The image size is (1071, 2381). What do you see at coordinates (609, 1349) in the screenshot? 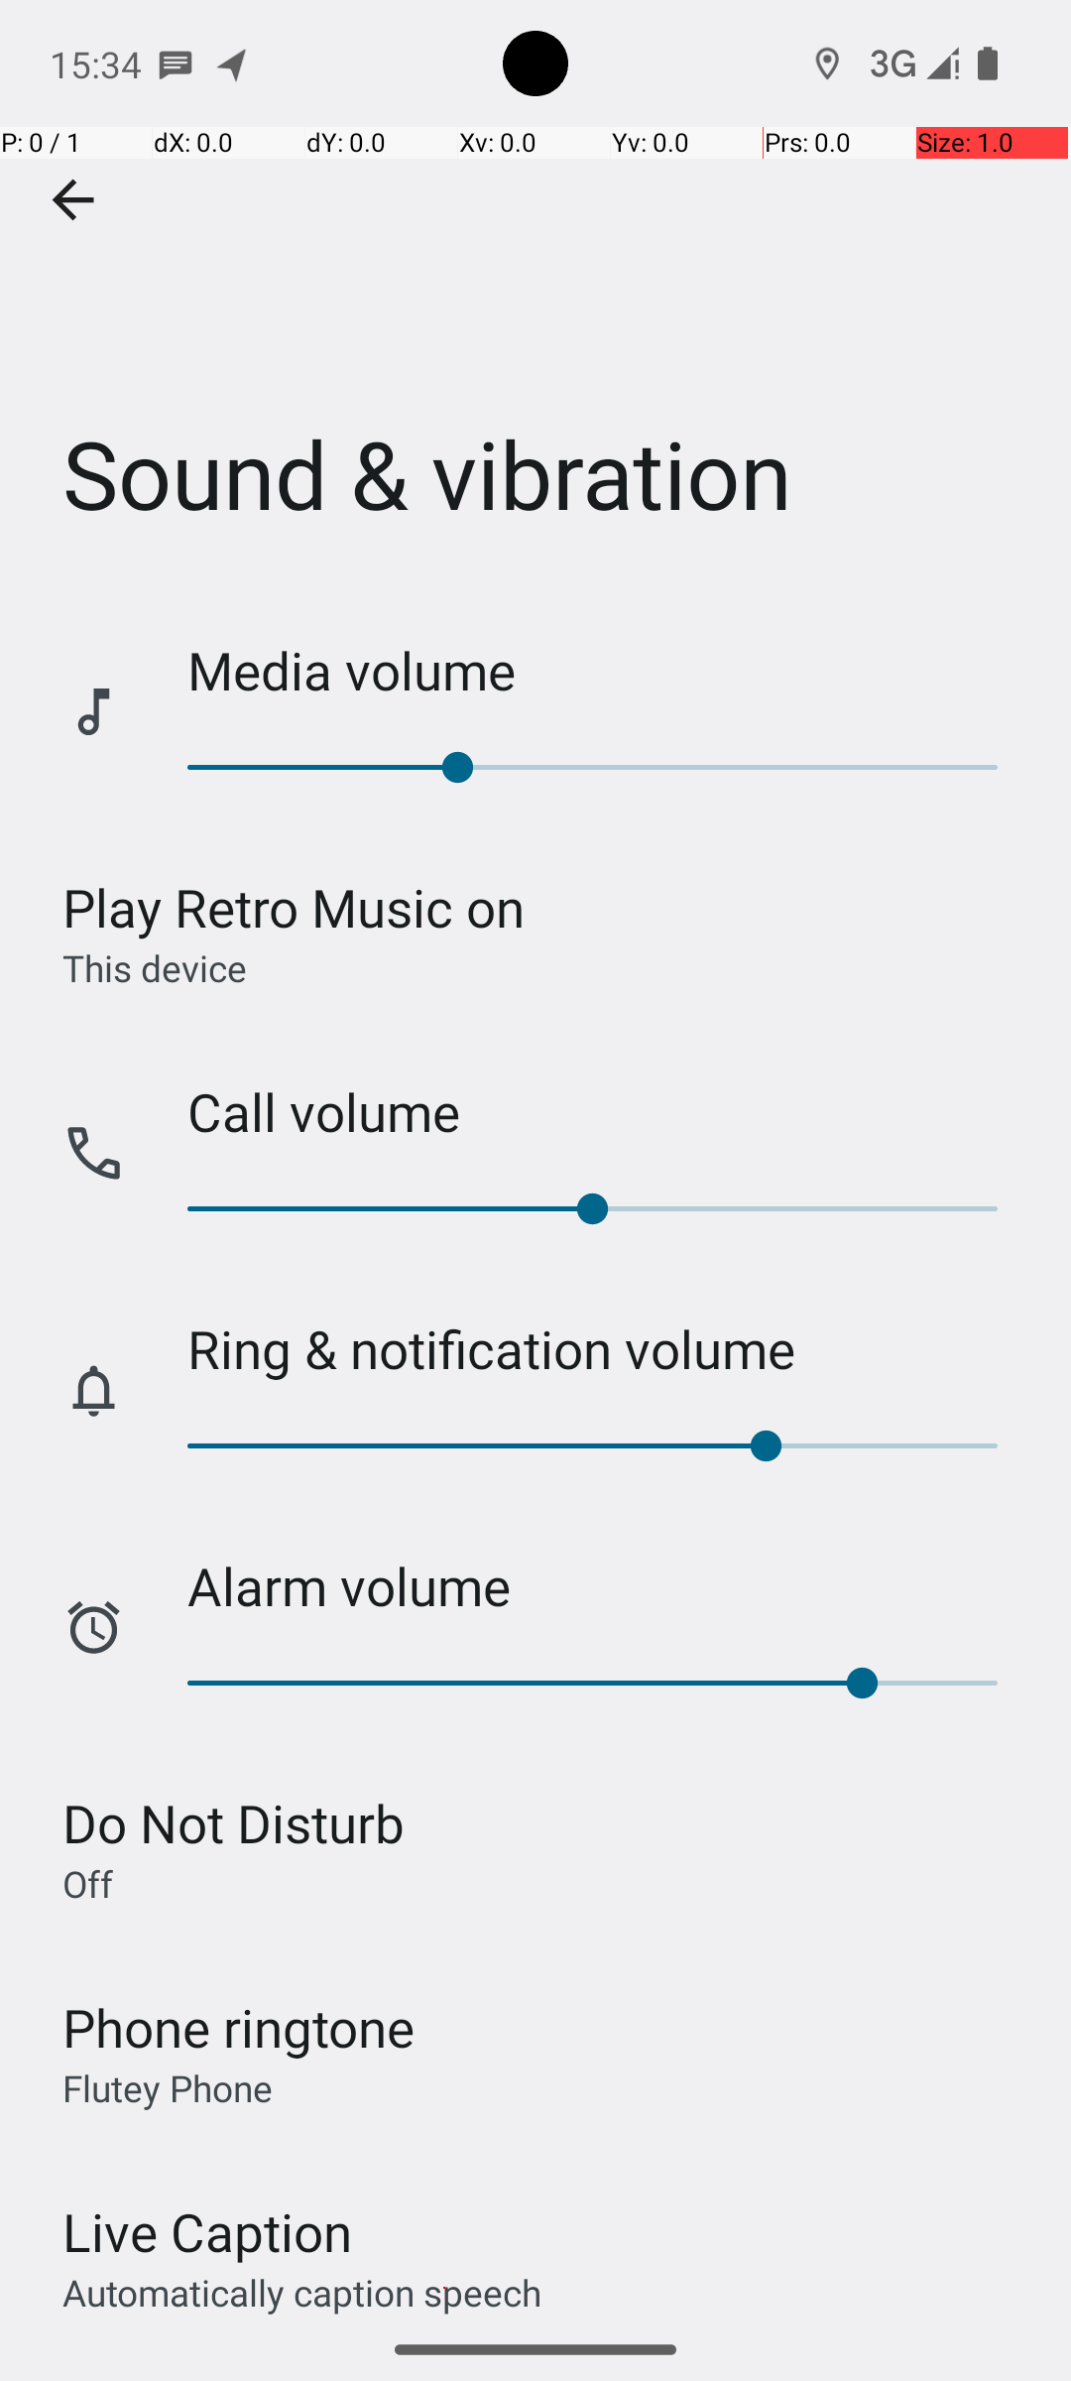
I see `Ring & notification volume` at bounding box center [609, 1349].